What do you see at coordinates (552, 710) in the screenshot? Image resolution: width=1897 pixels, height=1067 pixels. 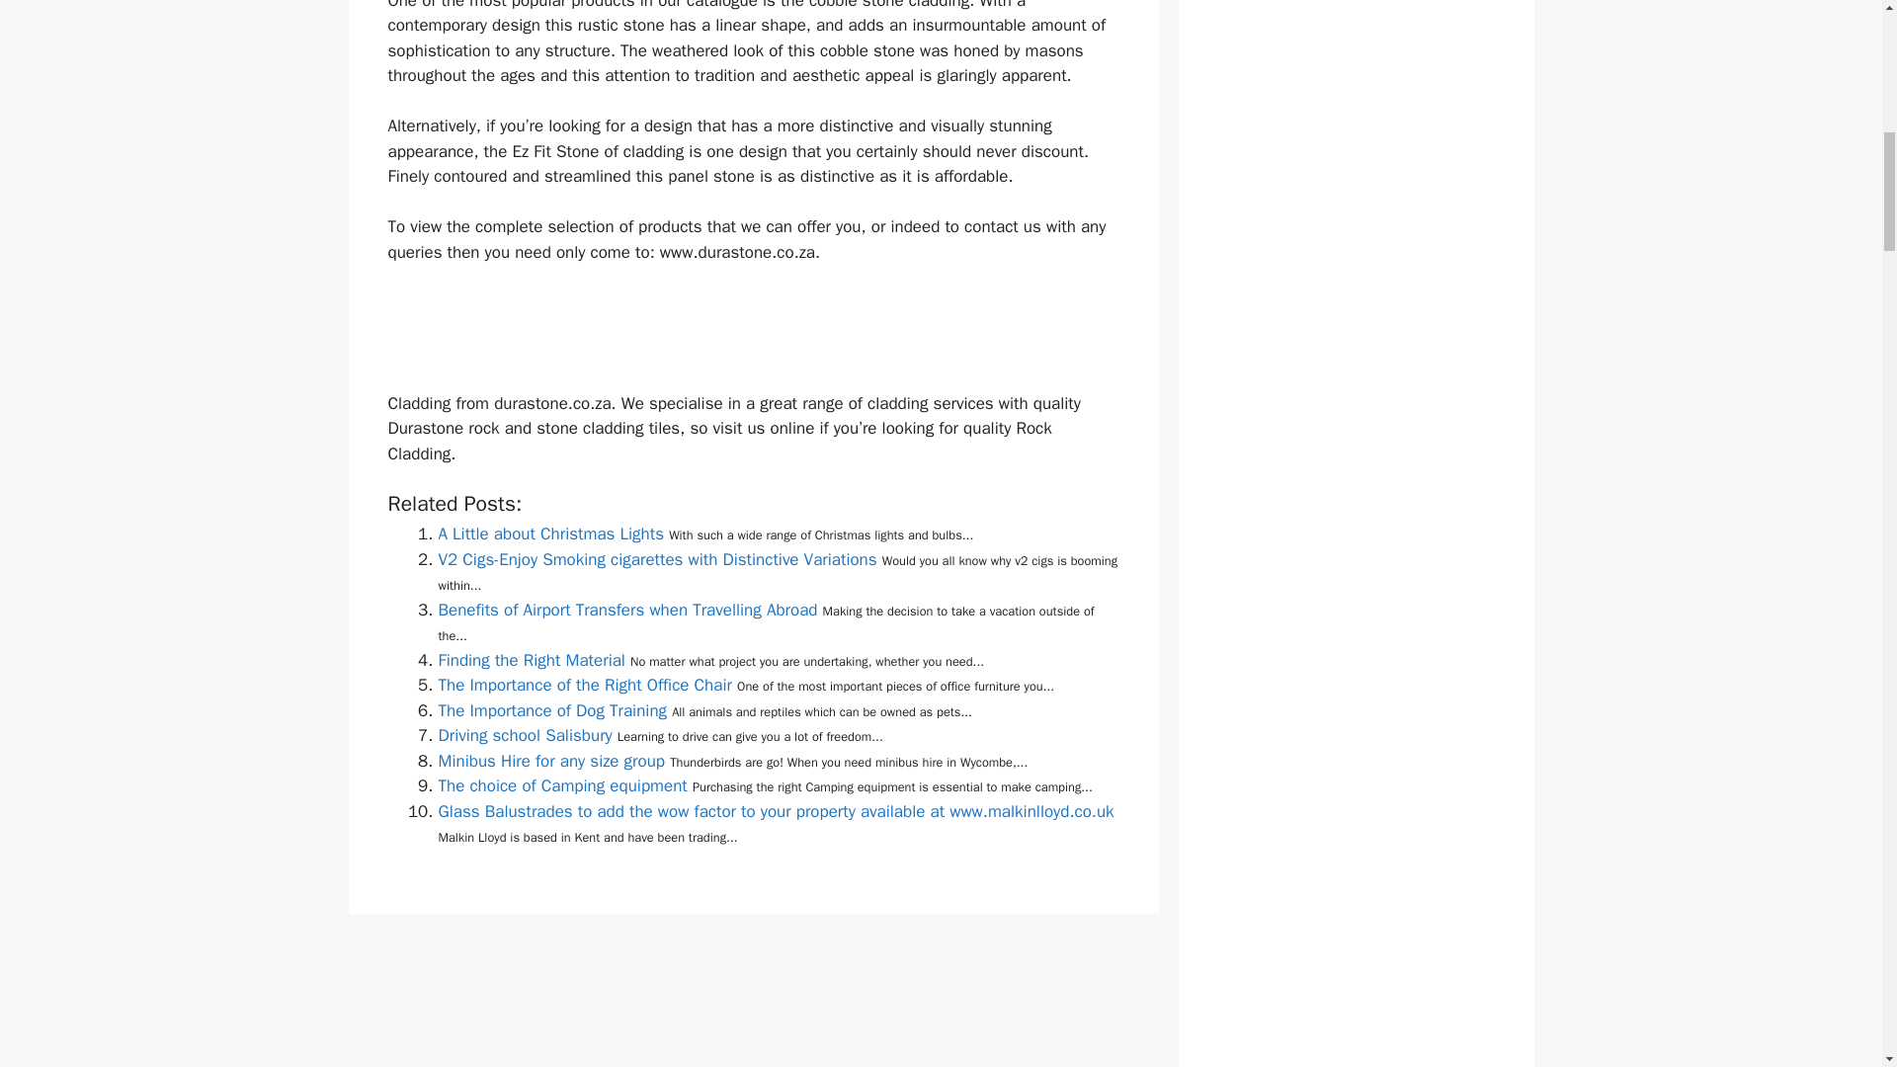 I see `The Importance of Dog Training` at bounding box center [552, 710].